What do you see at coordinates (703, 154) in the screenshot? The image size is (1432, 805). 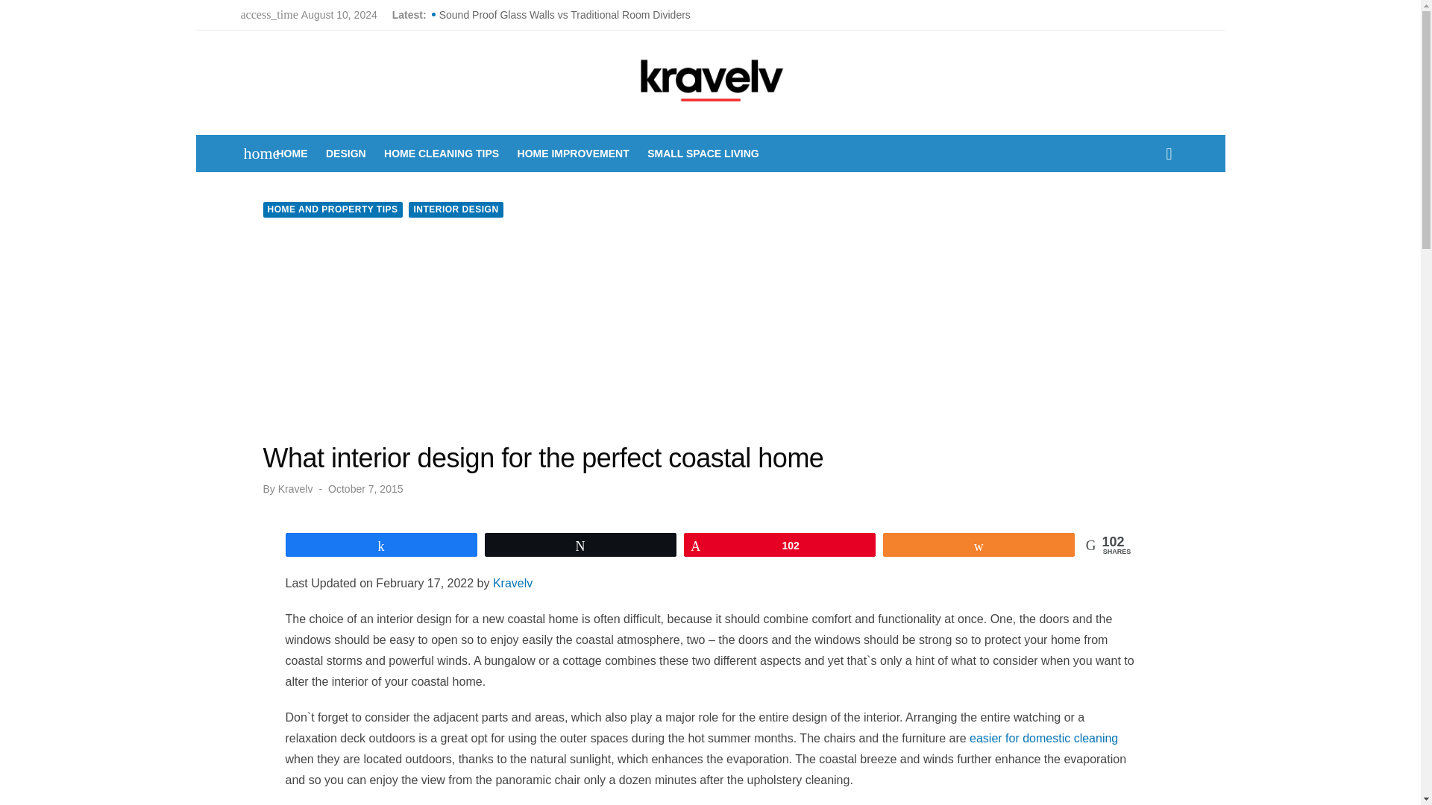 I see `SMALL SPACE LIVING` at bounding box center [703, 154].